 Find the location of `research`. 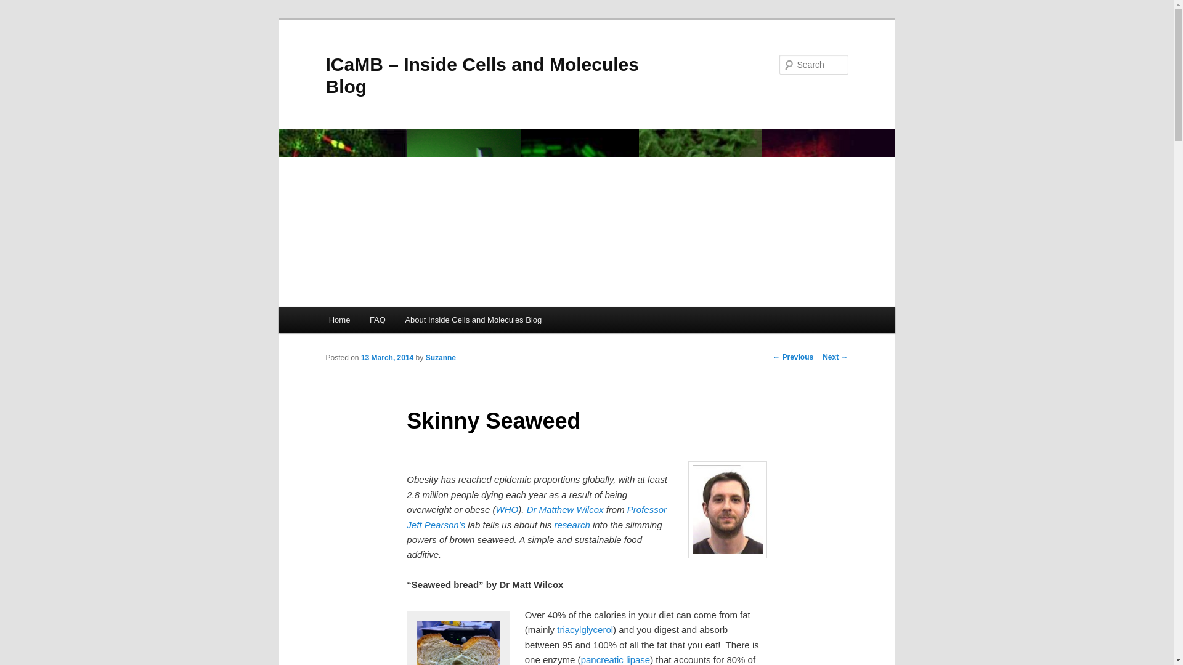

research is located at coordinates (571, 525).